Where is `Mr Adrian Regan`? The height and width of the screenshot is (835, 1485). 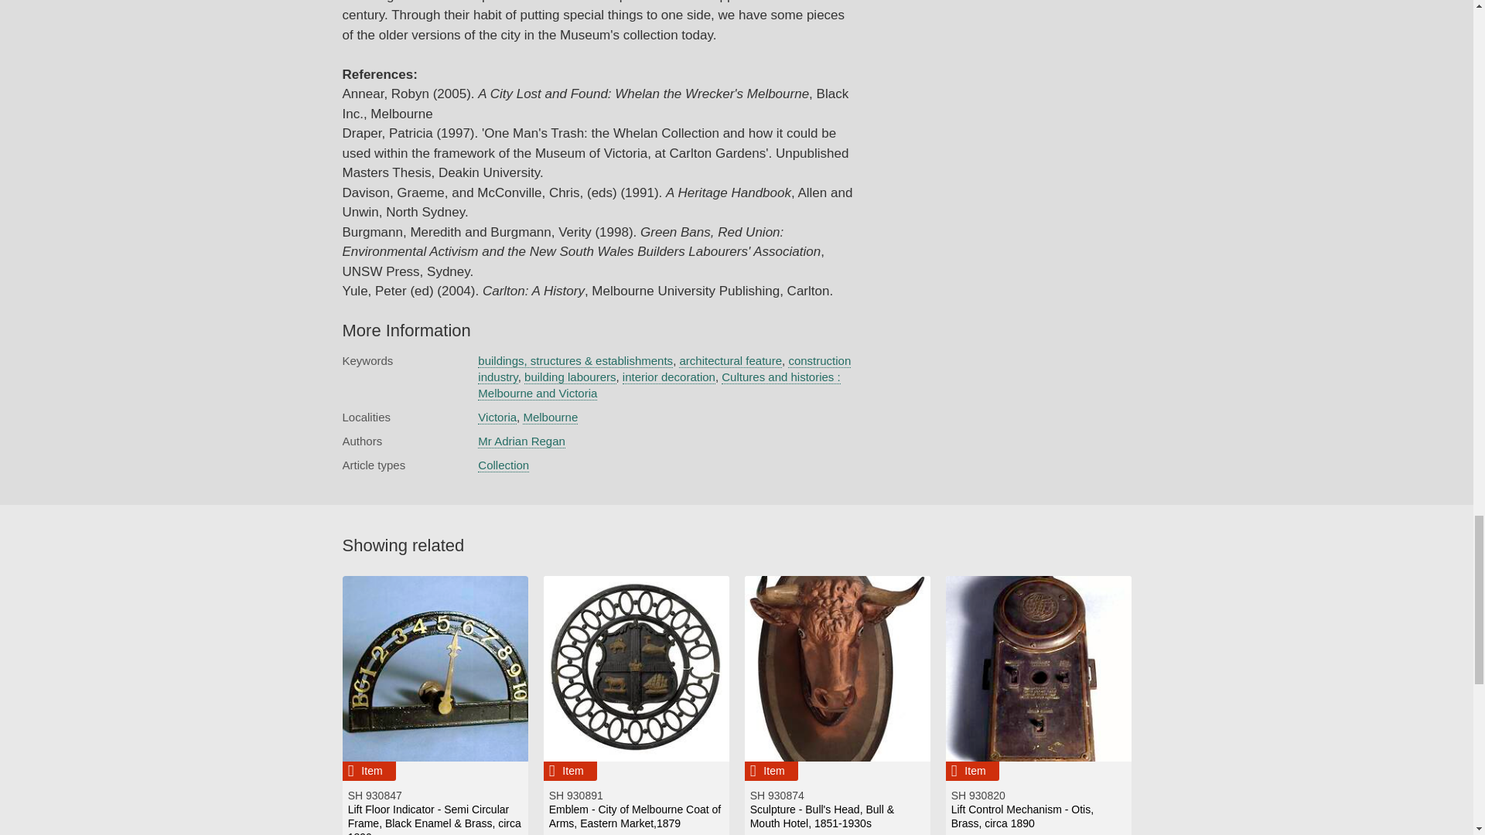 Mr Adrian Regan is located at coordinates (521, 441).